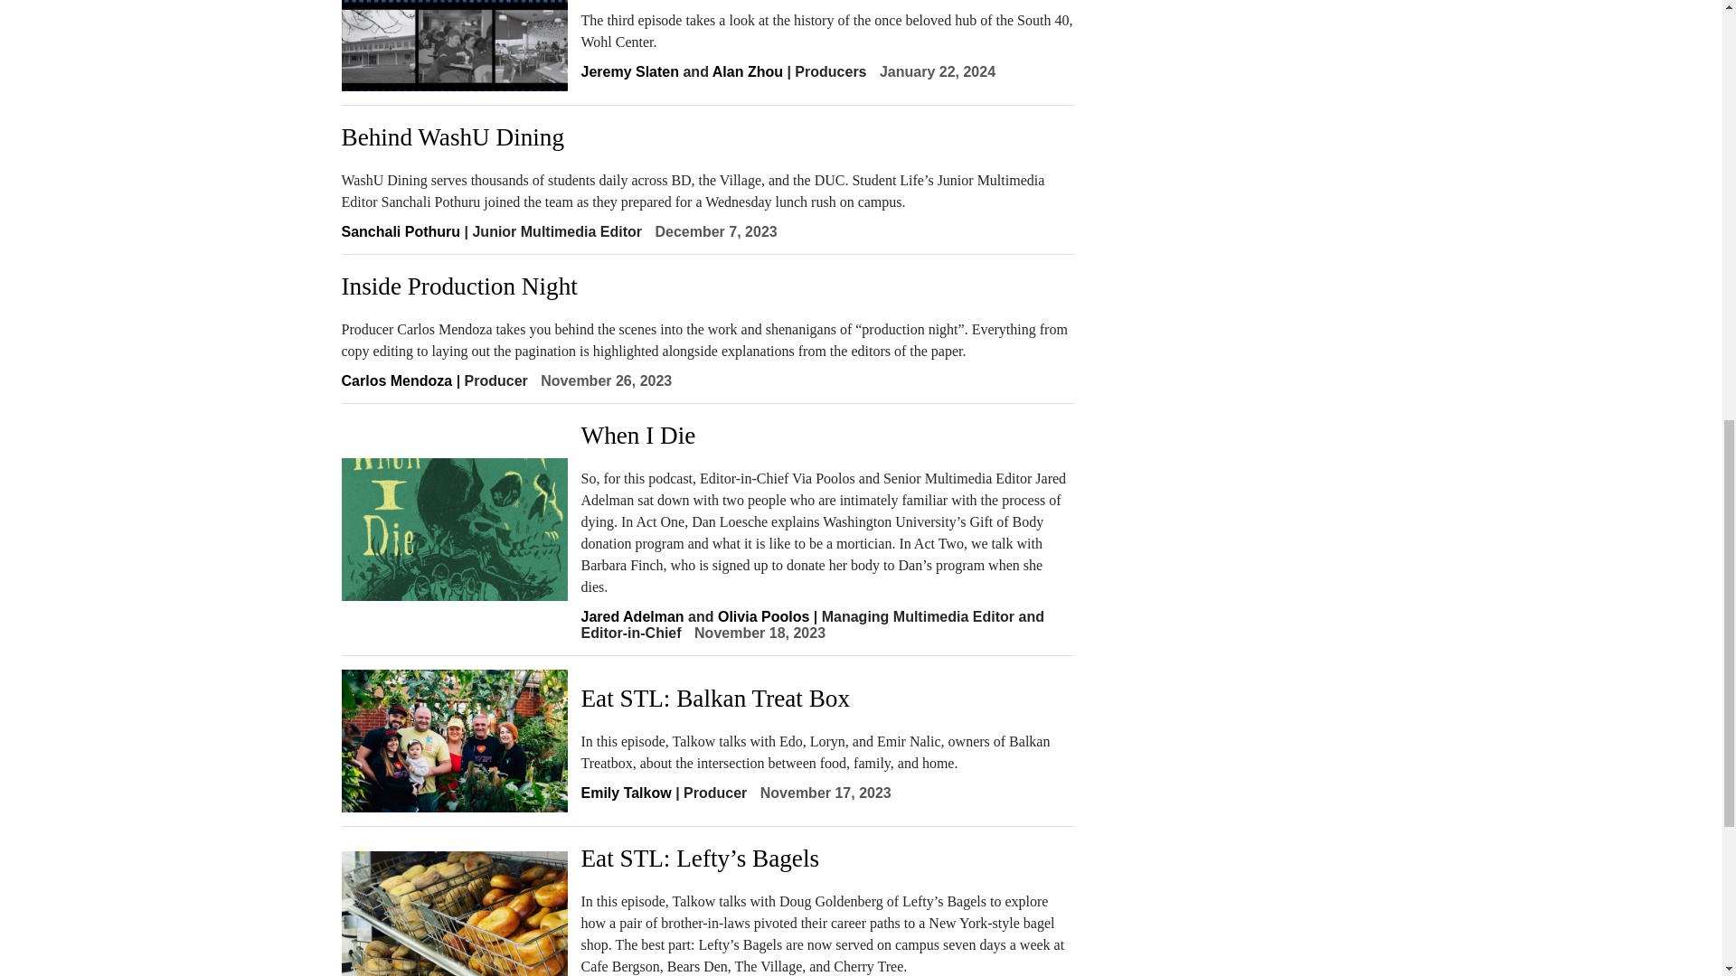 Image resolution: width=1736 pixels, height=976 pixels. What do you see at coordinates (398, 380) in the screenshot?
I see `Articles by Carlos Mendoza` at bounding box center [398, 380].